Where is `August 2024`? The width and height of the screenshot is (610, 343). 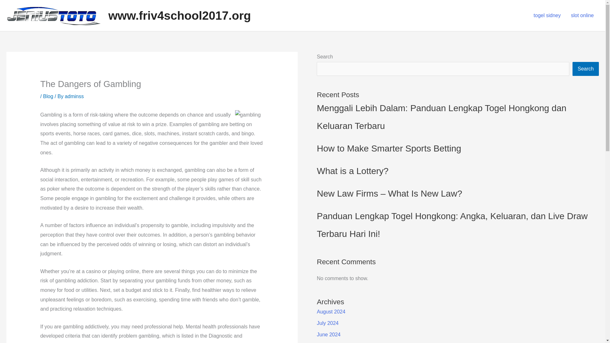 August 2024 is located at coordinates (331, 312).